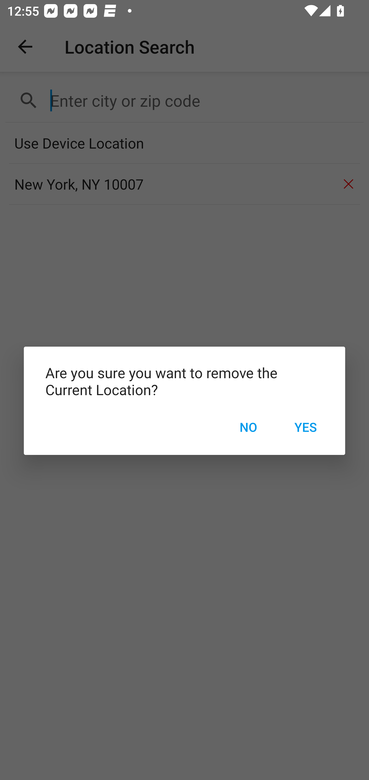  Describe the element at coordinates (248, 427) in the screenshot. I see `NO` at that location.